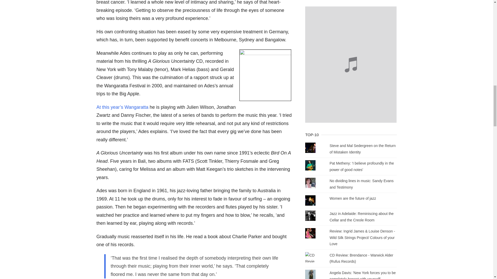 Image resolution: width=497 pixels, height=279 pixels. Describe the element at coordinates (122, 107) in the screenshot. I see `David Ades Quartet at Wangaratta` at that location.